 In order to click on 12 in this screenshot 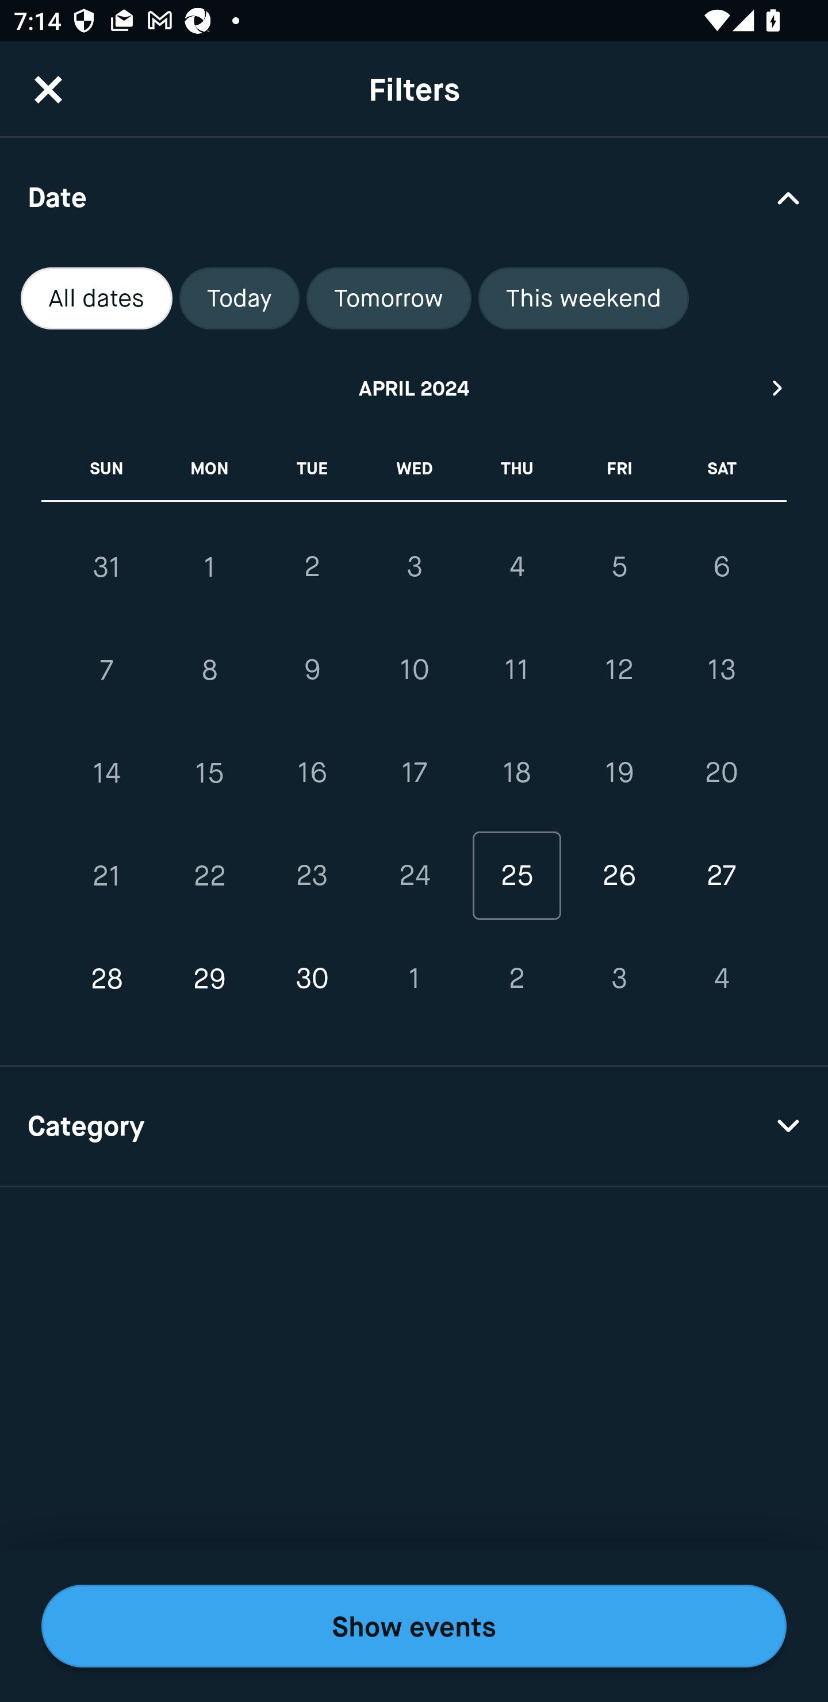, I will do `click(619, 670)`.